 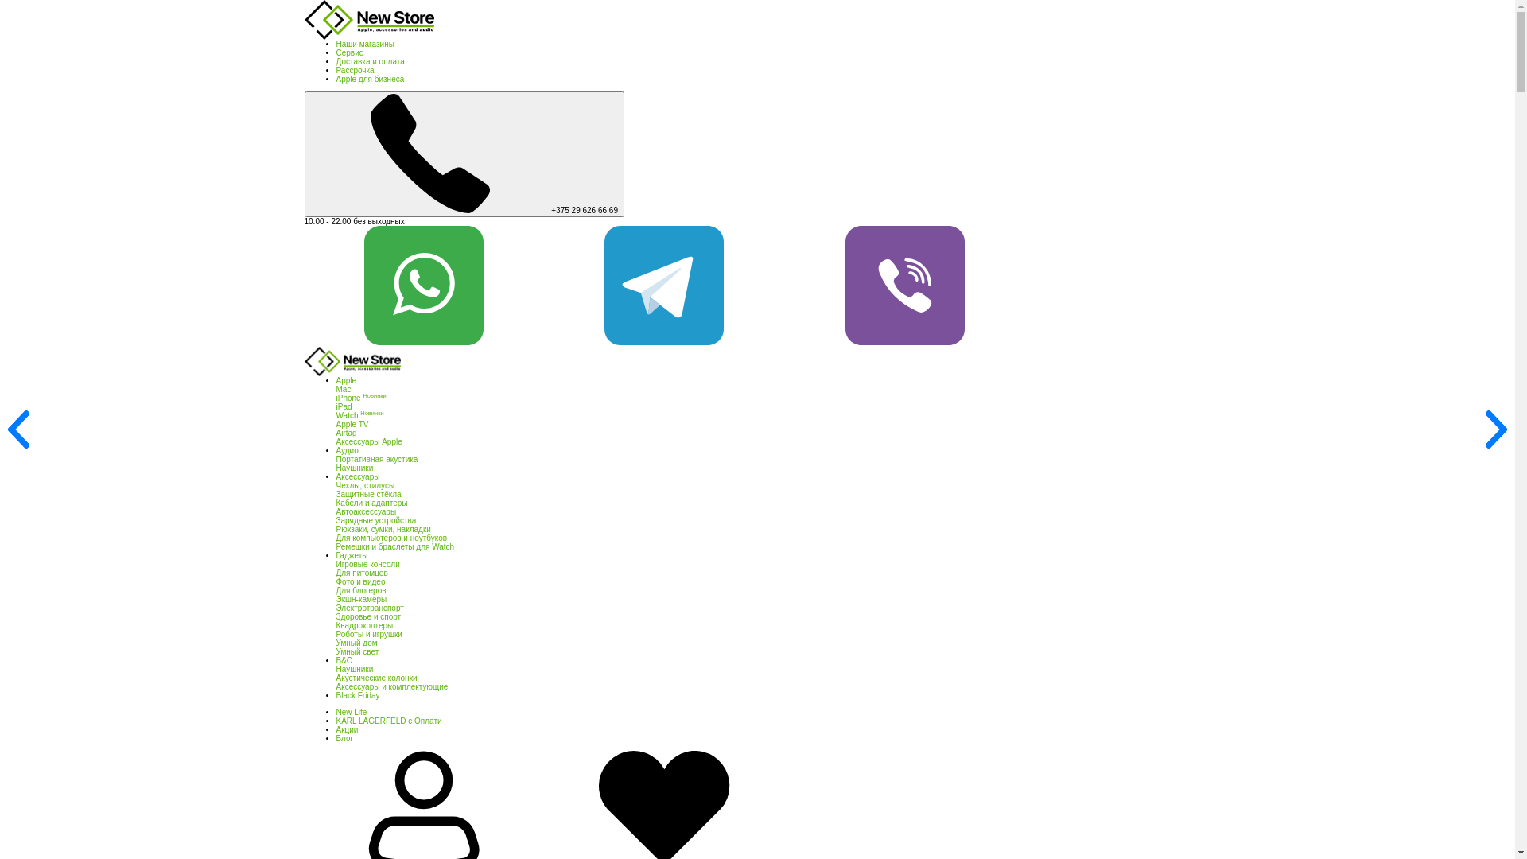 I want to click on New Store, so click(x=369, y=20).